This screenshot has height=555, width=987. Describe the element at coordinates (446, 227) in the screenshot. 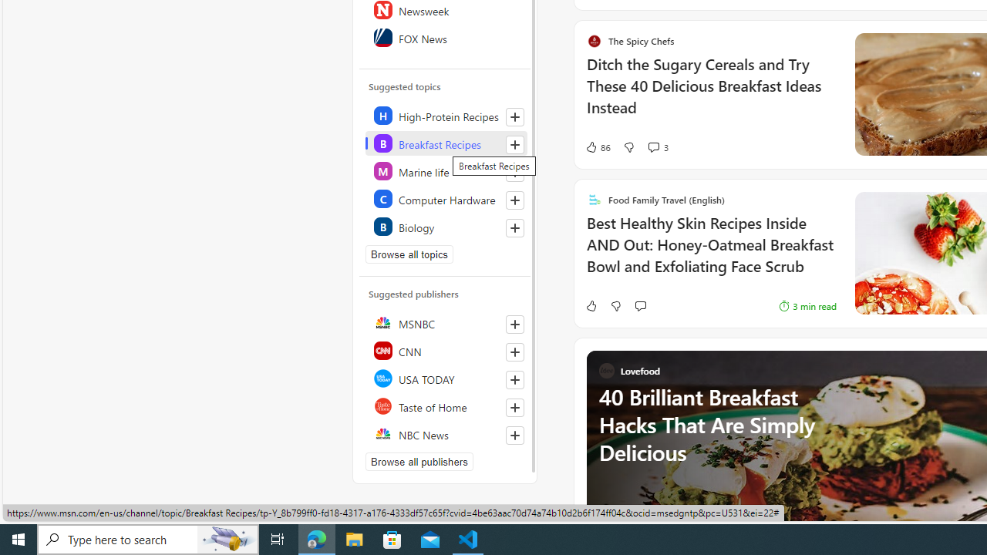

I see `Class: highlight` at that location.